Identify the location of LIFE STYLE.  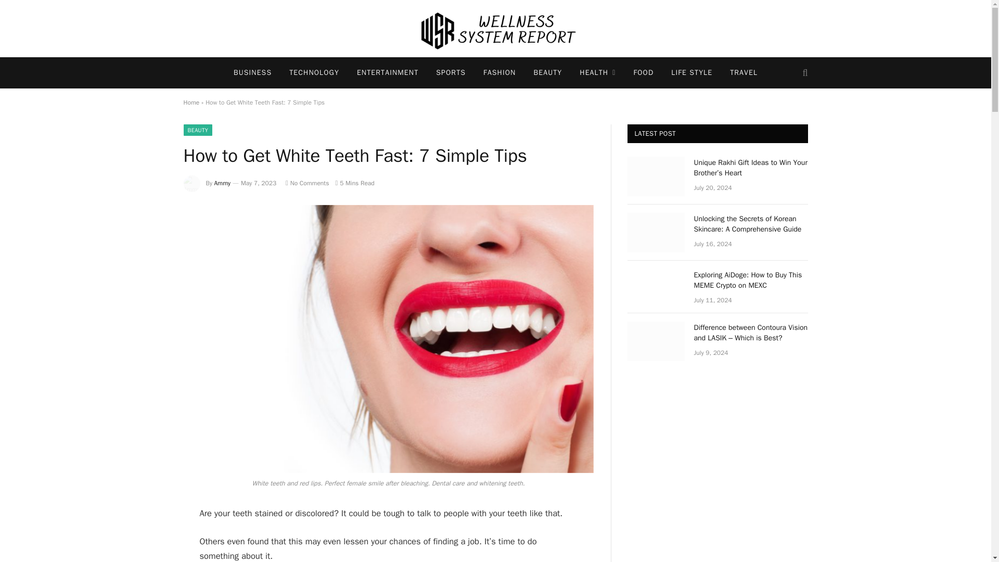
(691, 73).